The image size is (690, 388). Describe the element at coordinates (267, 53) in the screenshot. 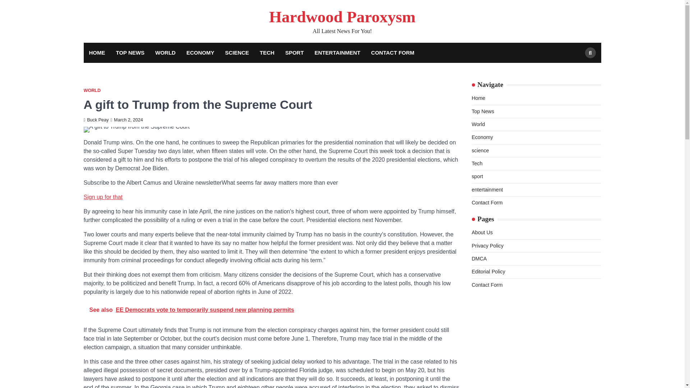

I see `TECH` at that location.